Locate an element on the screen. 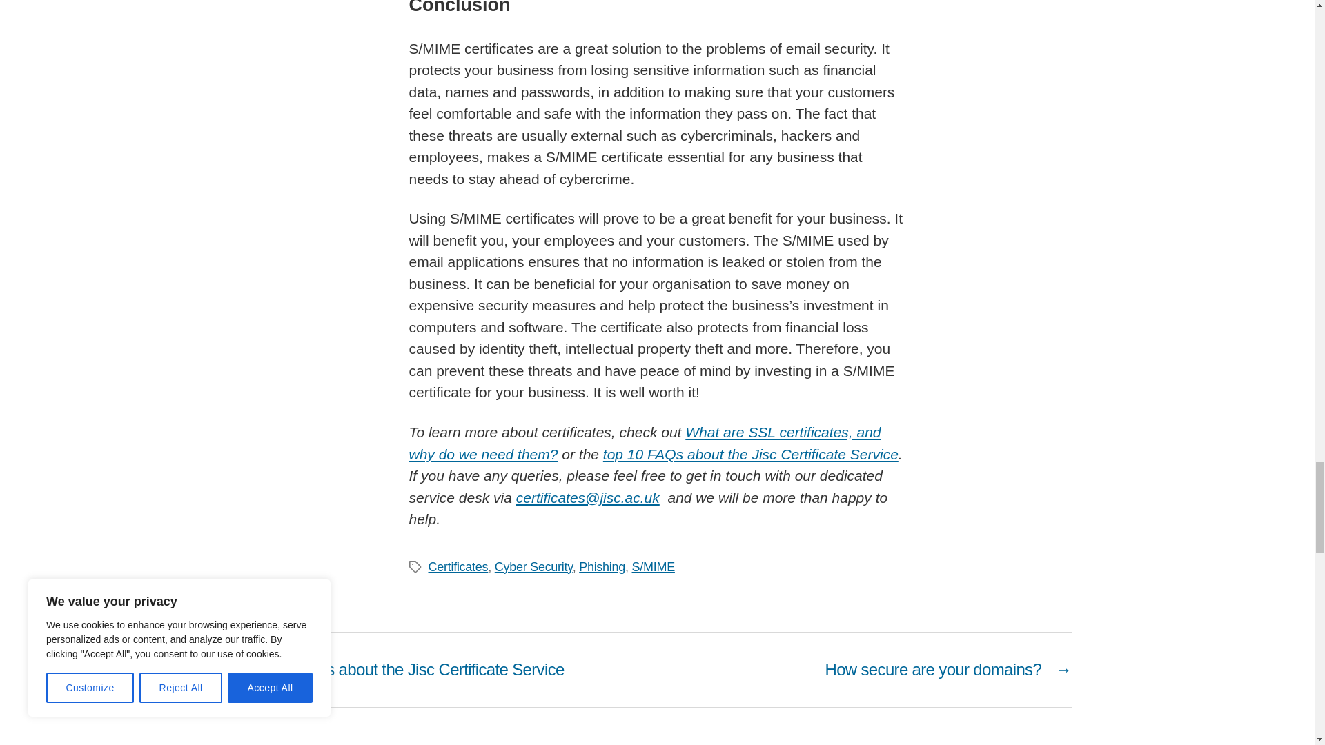 The height and width of the screenshot is (745, 1325). Certificates is located at coordinates (458, 567).